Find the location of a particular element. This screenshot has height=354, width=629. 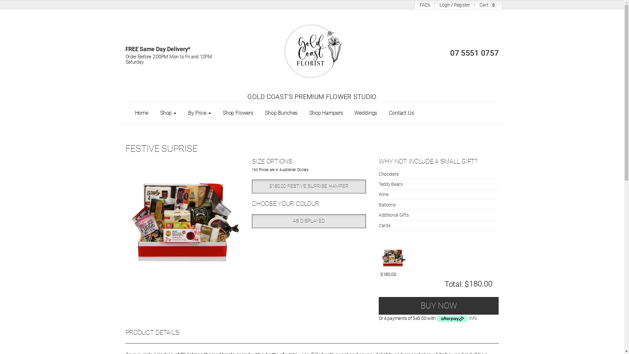

Balloons is located at coordinates (439, 205).